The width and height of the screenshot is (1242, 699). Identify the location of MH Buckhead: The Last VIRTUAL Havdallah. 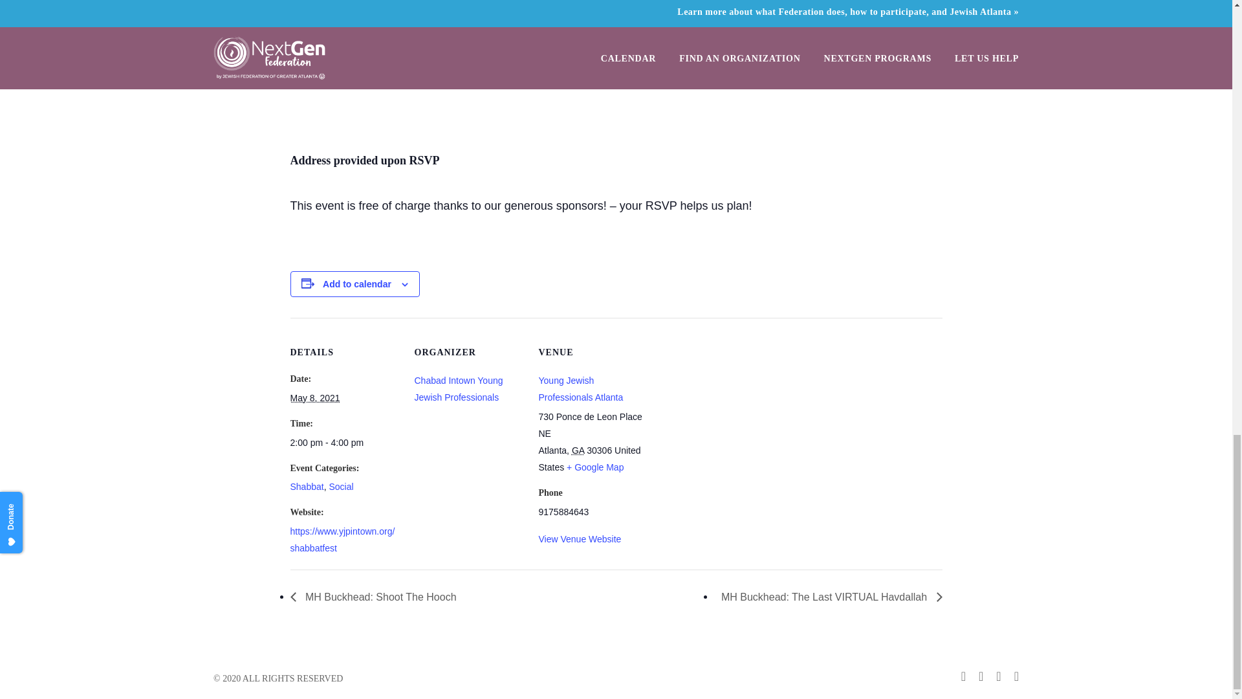
(828, 597).